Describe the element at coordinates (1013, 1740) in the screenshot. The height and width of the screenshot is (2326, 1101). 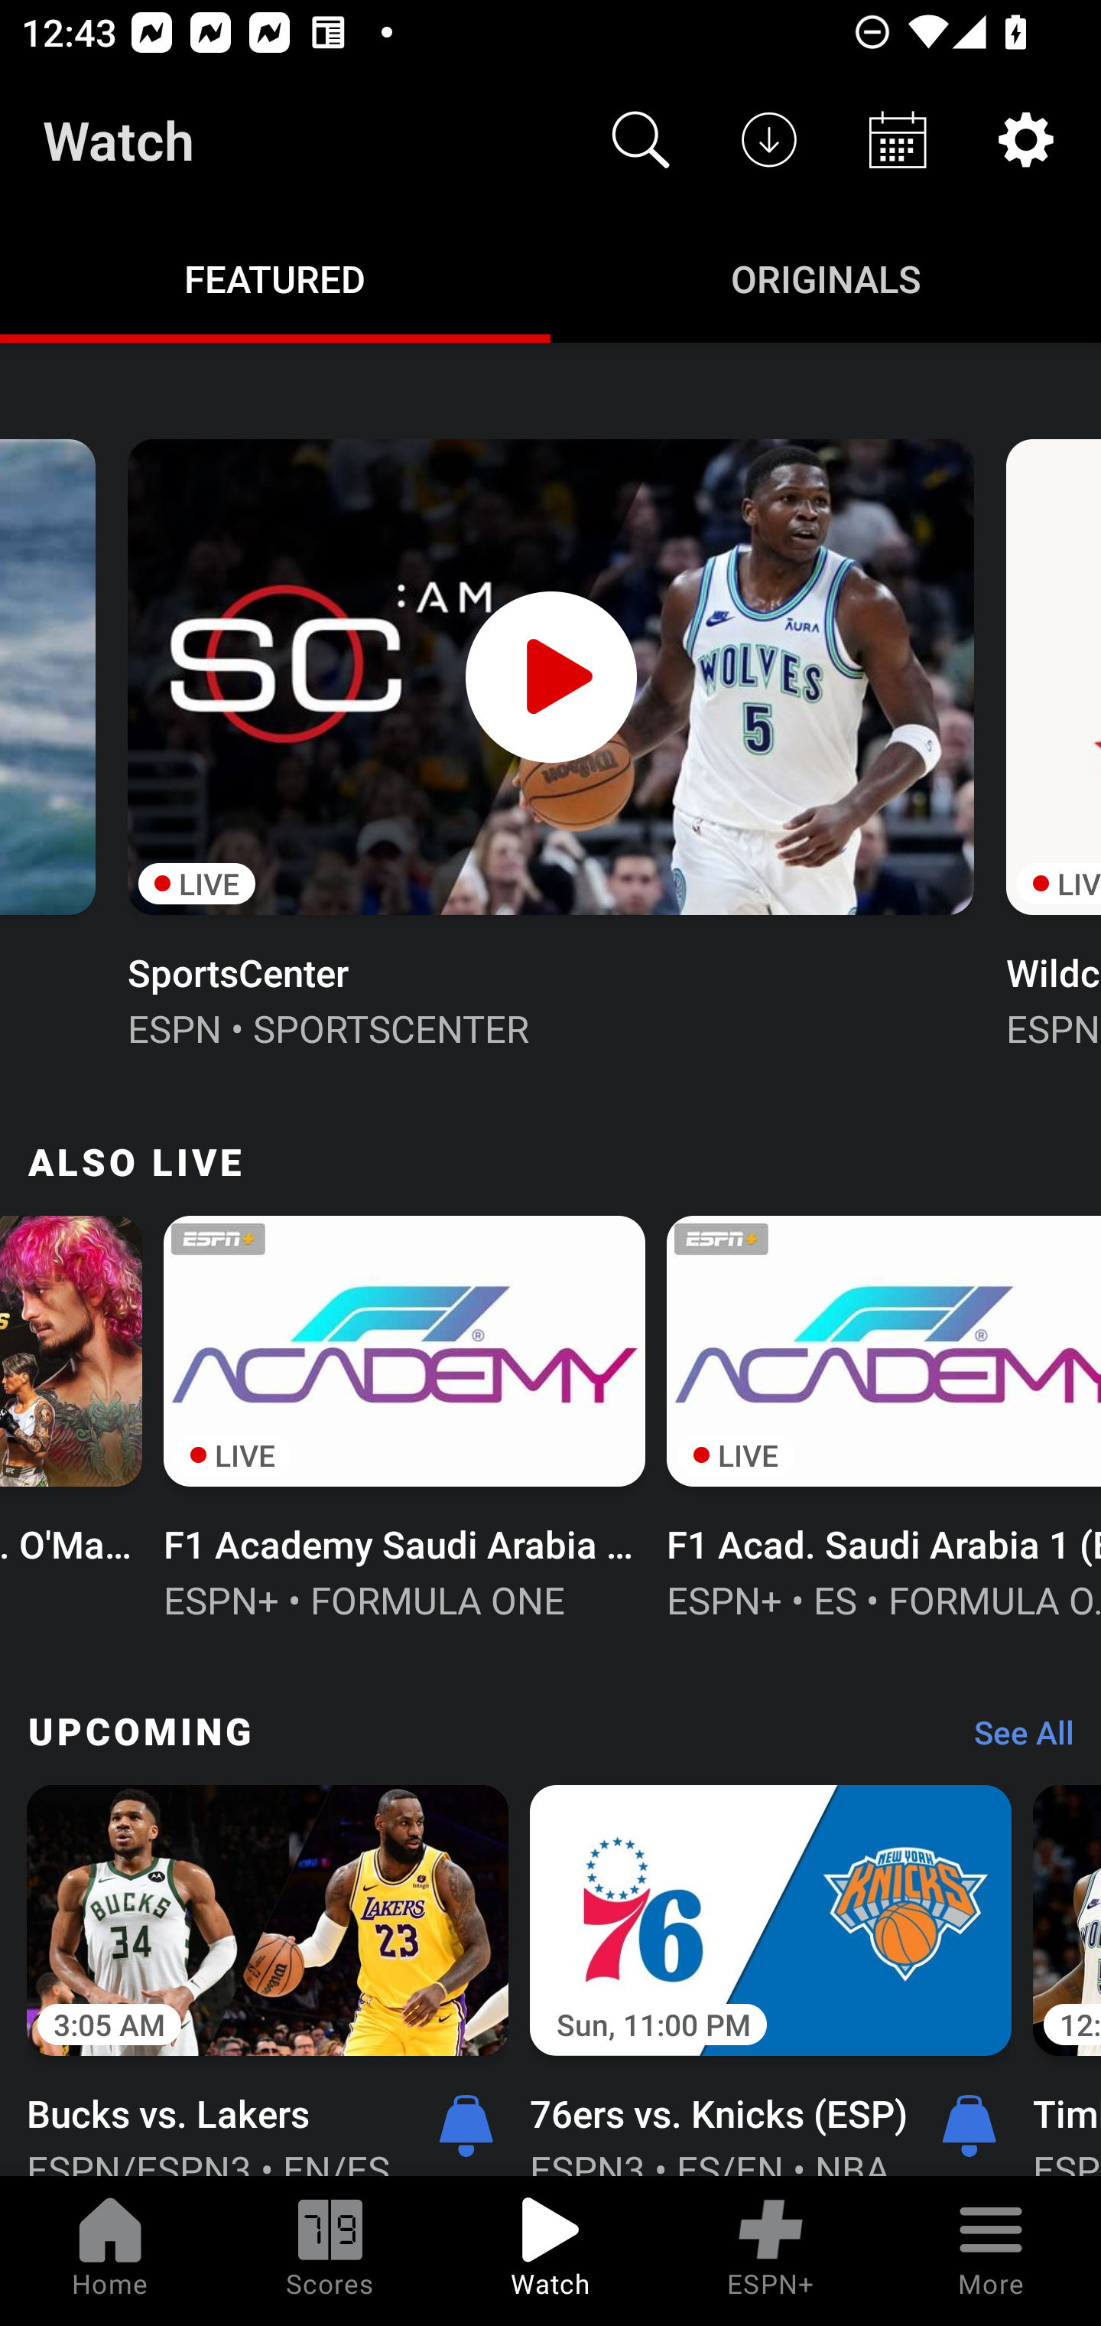
I see `See All` at that location.